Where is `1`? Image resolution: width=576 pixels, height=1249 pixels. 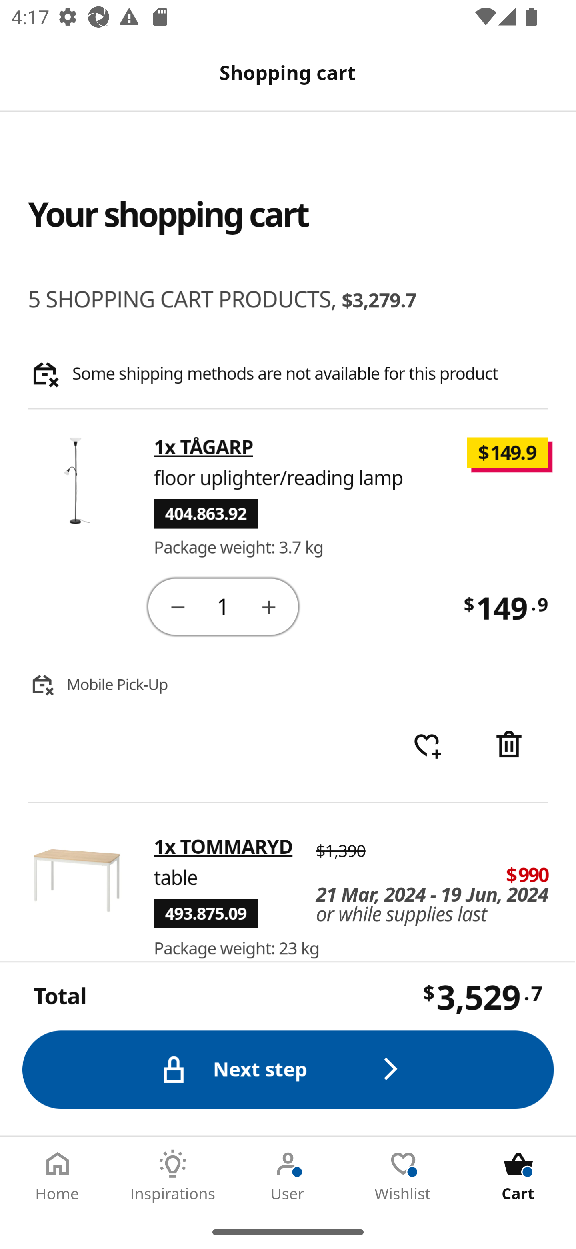
1 is located at coordinates (224, 605).